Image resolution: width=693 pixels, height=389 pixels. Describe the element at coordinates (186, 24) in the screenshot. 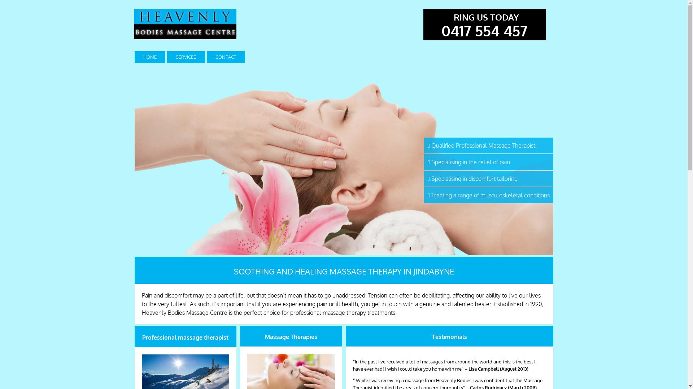

I see `Heavenly bodies massage centre in Jindabyne` at that location.